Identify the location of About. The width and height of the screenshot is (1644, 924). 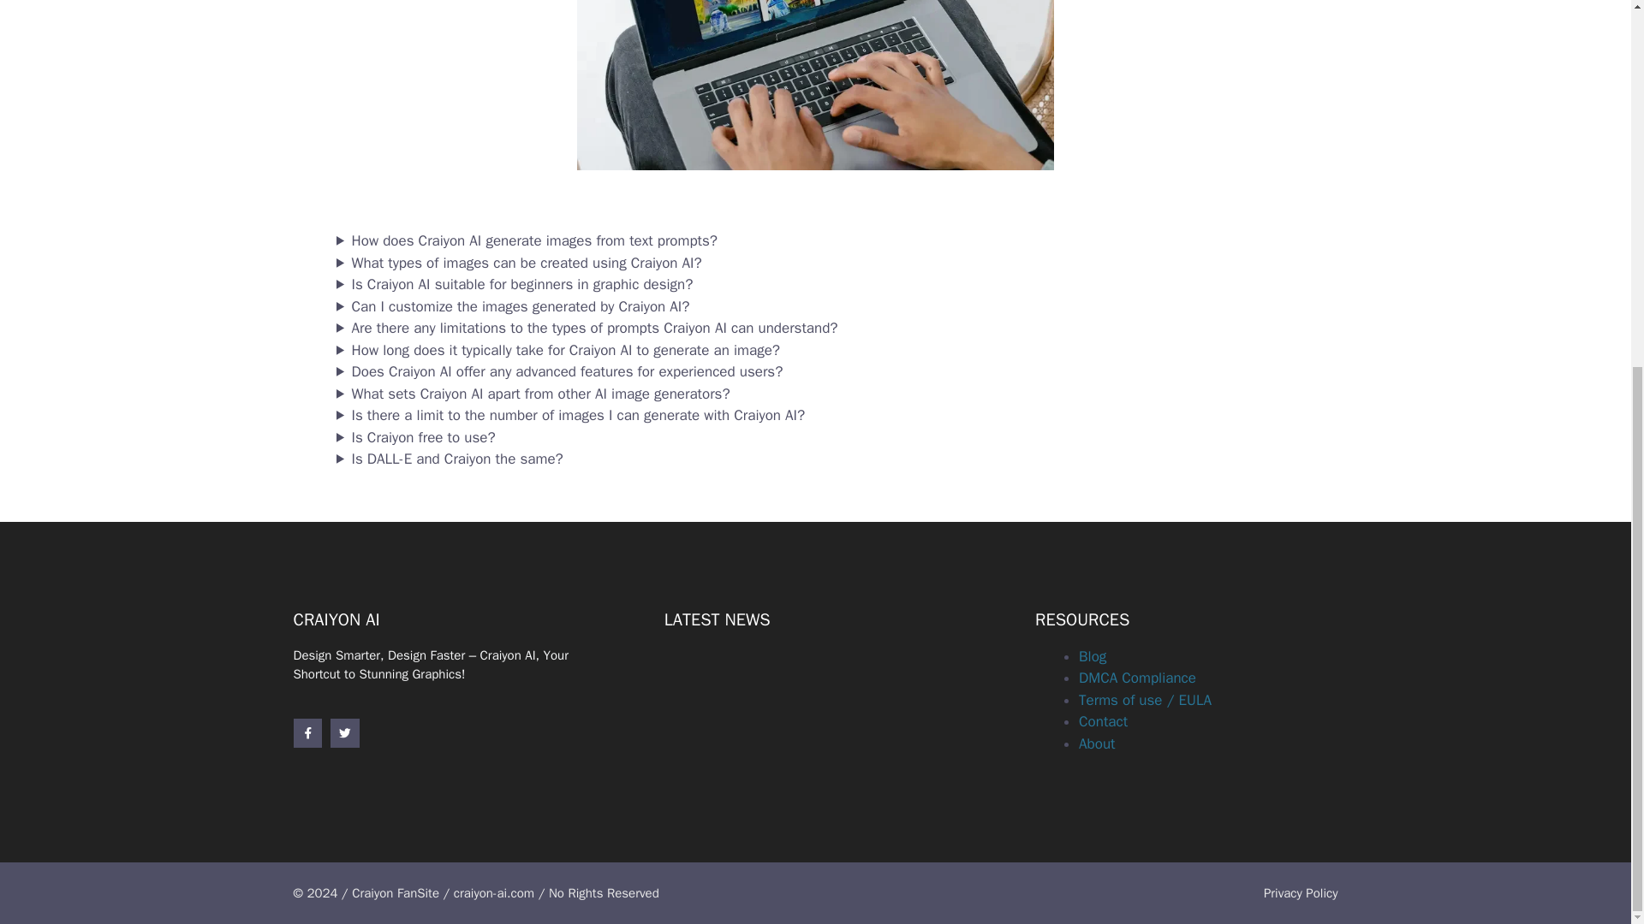
(1096, 743).